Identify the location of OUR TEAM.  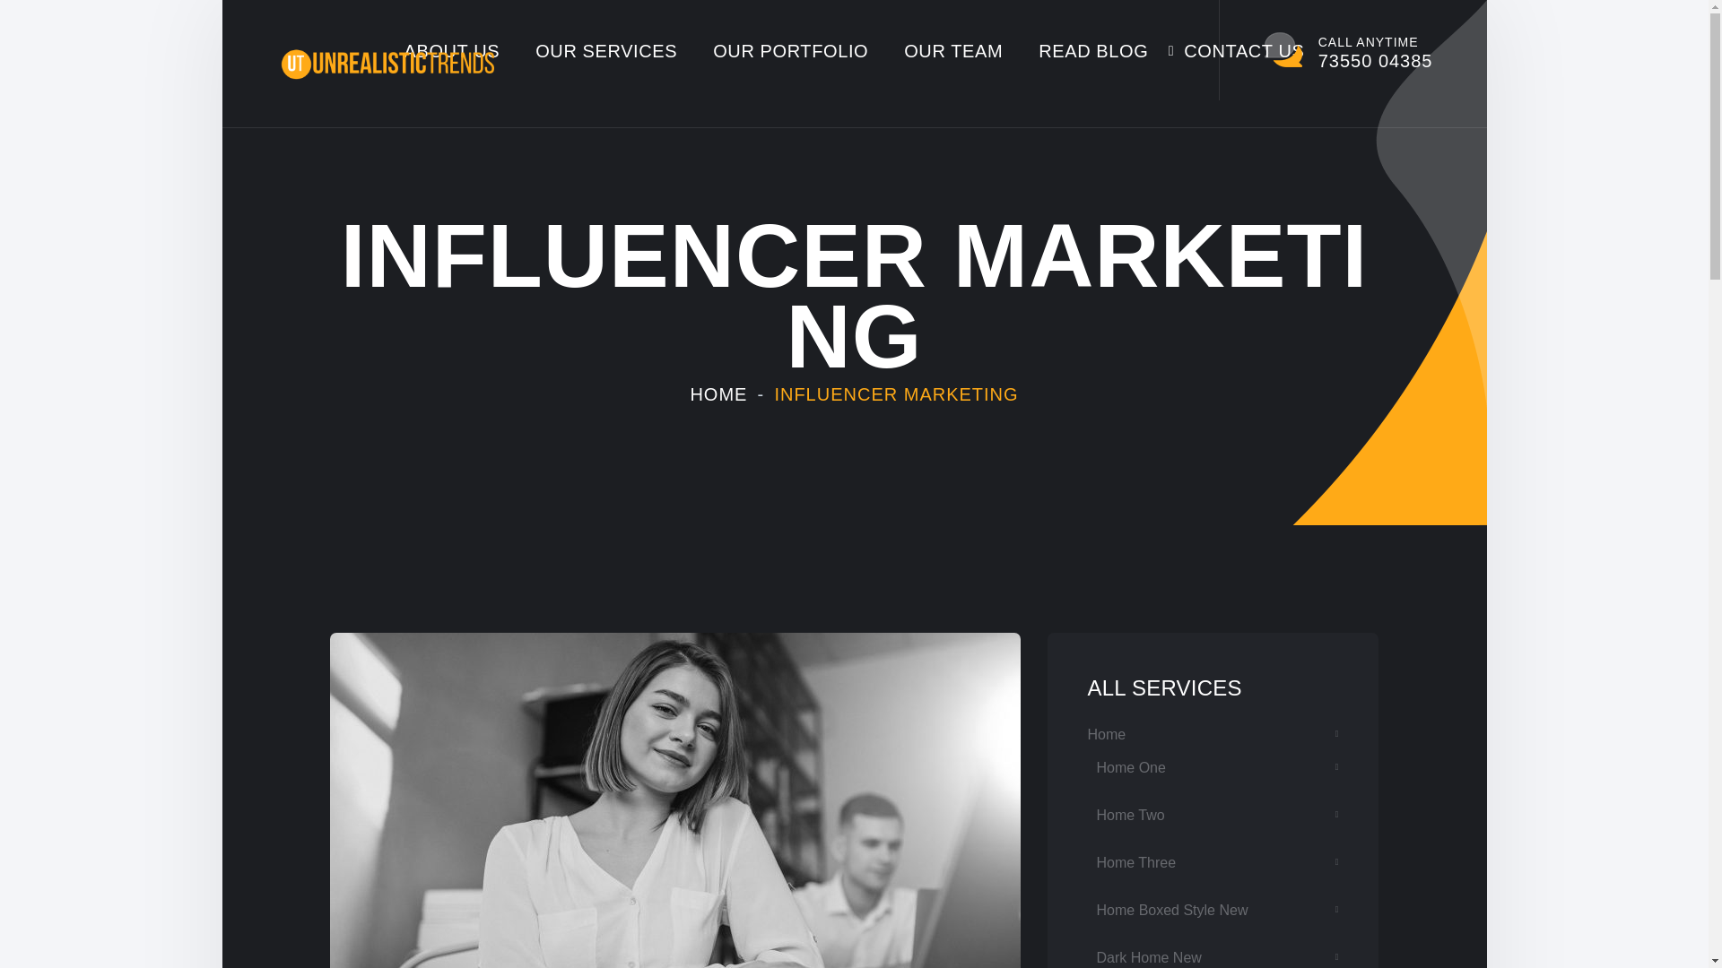
(952, 51).